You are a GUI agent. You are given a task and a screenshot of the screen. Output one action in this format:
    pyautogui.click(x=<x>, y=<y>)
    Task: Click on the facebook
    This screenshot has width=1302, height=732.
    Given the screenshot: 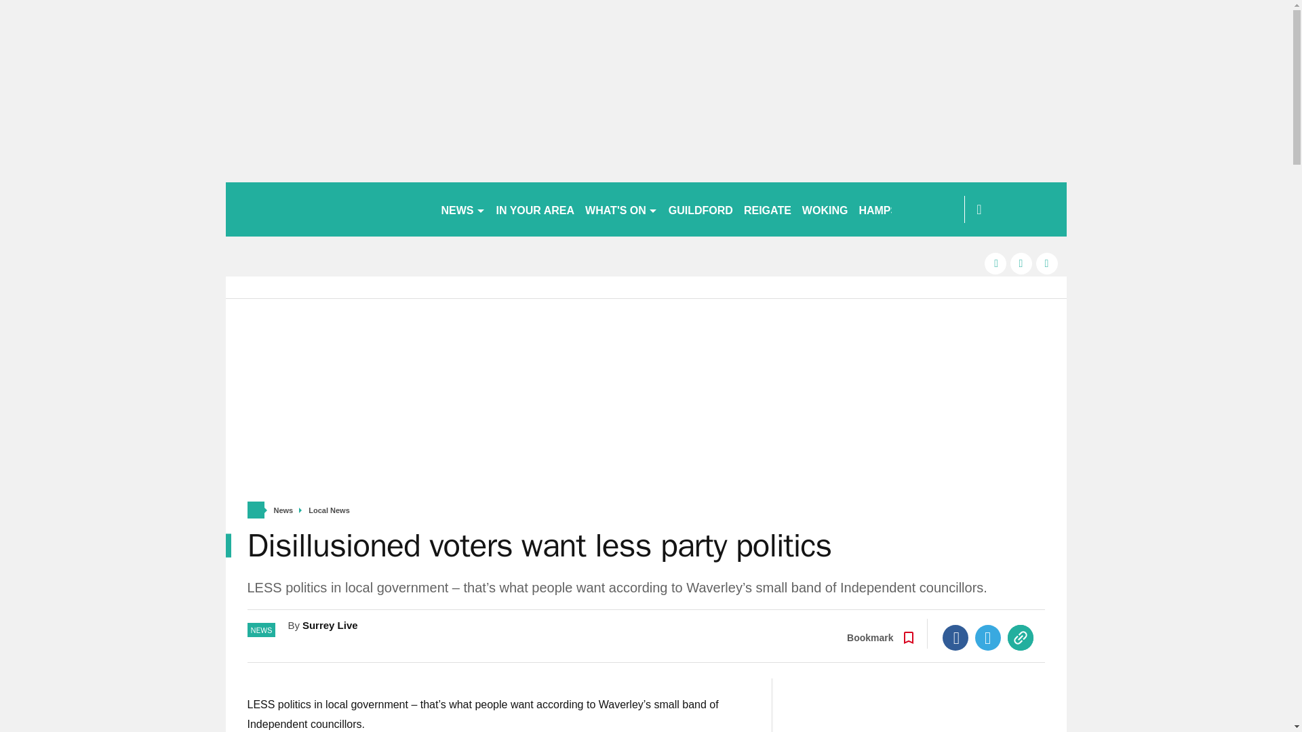 What is the action you would take?
    pyautogui.click(x=995, y=263)
    